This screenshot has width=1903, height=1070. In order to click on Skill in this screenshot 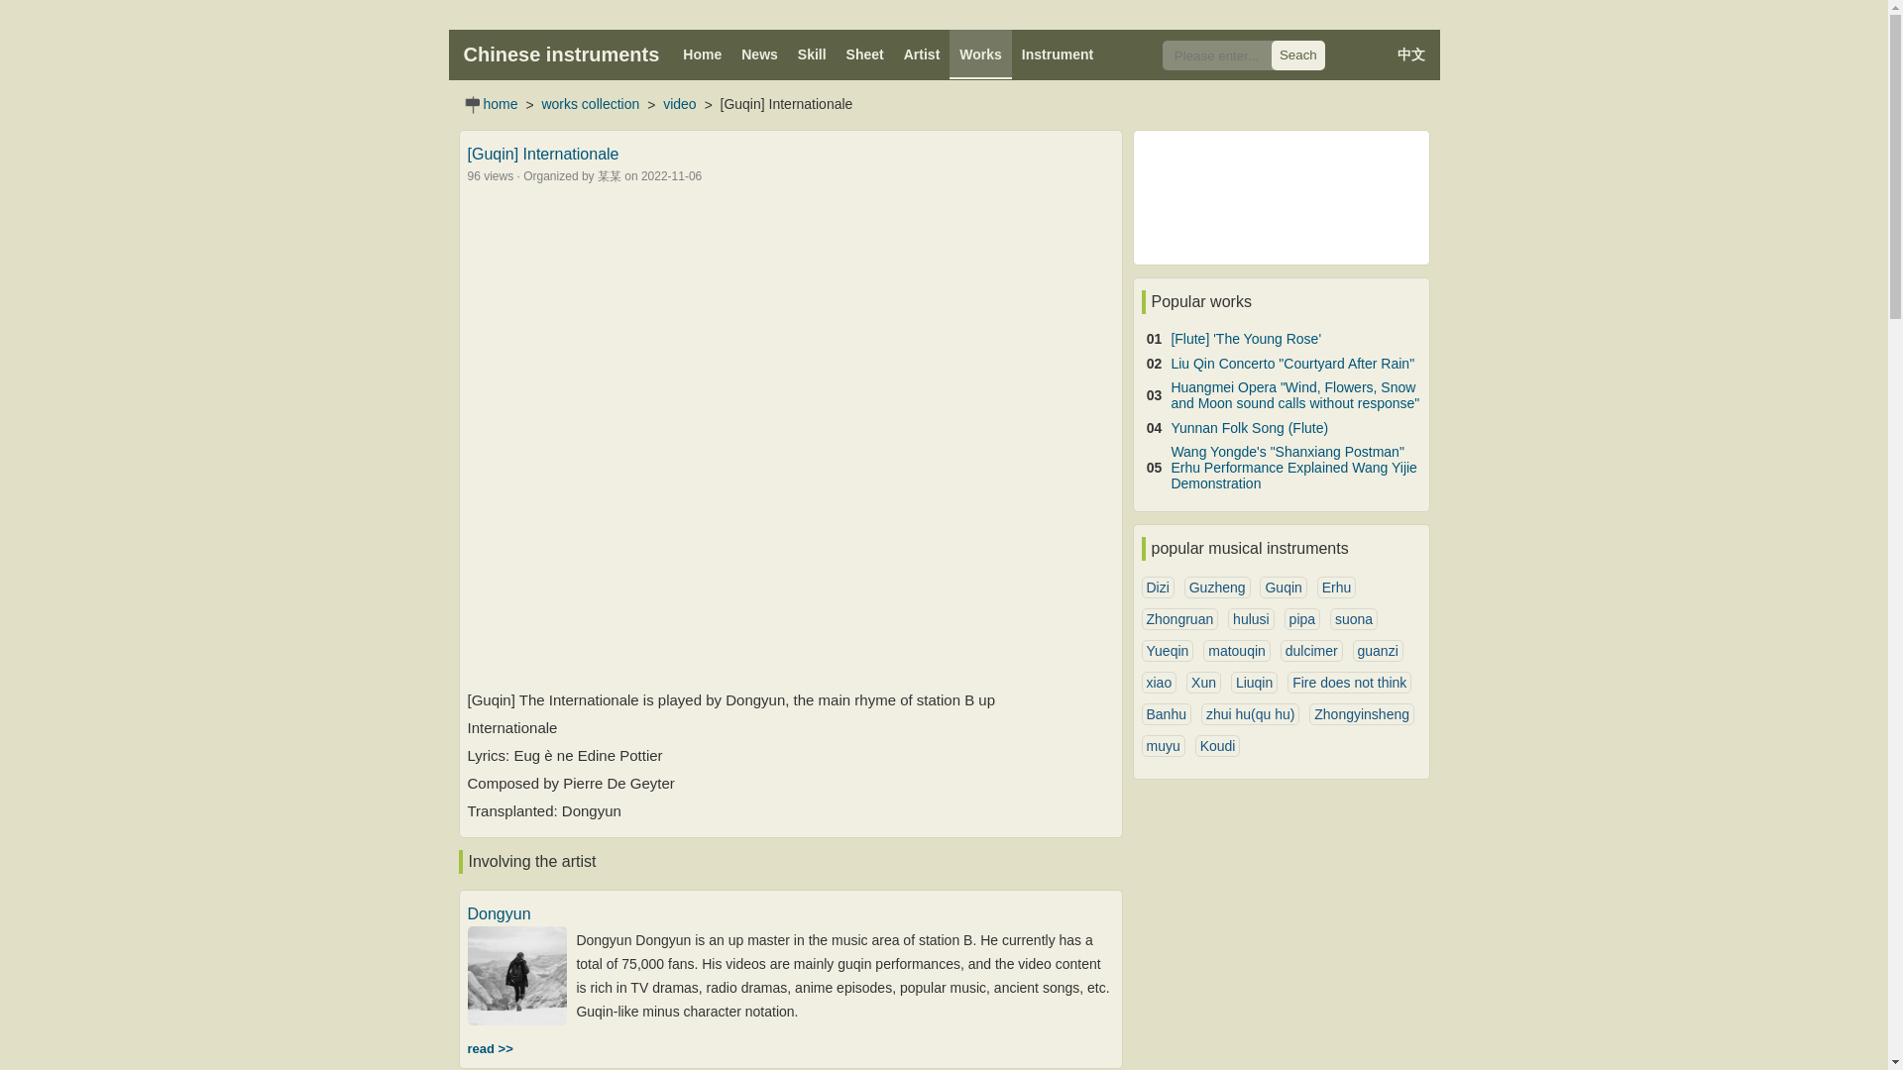, I will do `click(812, 53)`.